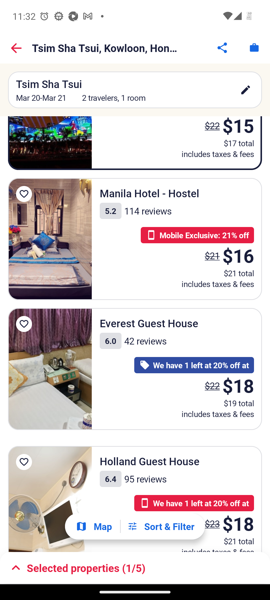 This screenshot has width=270, height=600. I want to click on Save Holland Guest House to a trip, so click(24, 462).